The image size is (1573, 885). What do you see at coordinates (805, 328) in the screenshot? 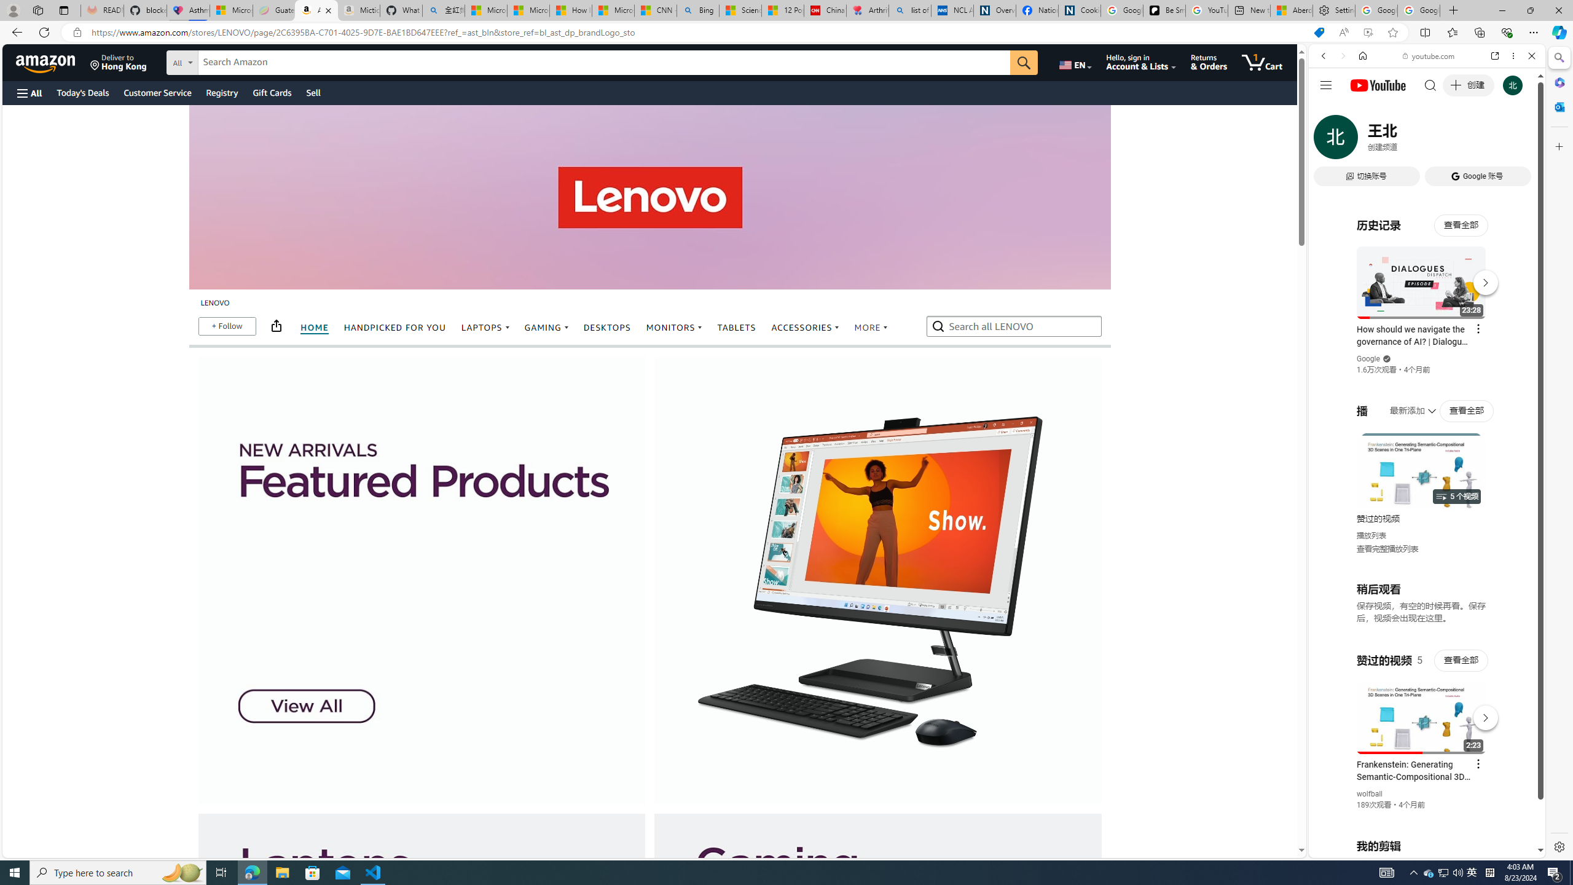
I see `ACCESSORIES` at bounding box center [805, 328].